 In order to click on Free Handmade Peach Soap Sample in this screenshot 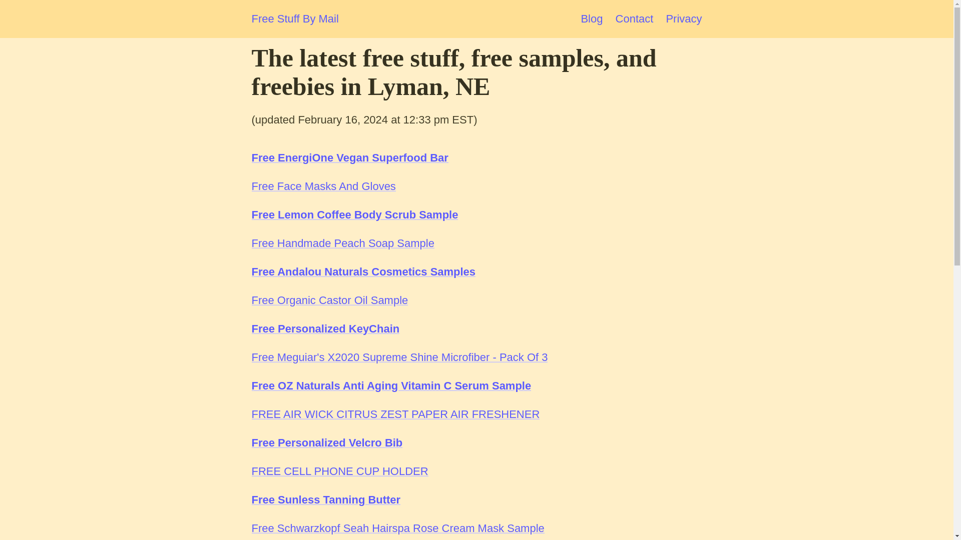, I will do `click(342, 243)`.